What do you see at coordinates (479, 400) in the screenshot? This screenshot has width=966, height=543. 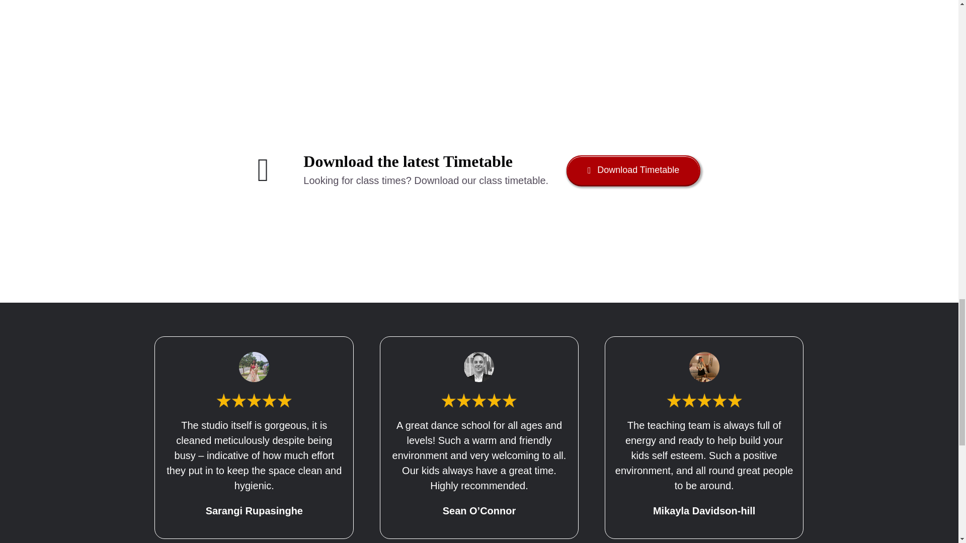 I see `5-stars` at bounding box center [479, 400].